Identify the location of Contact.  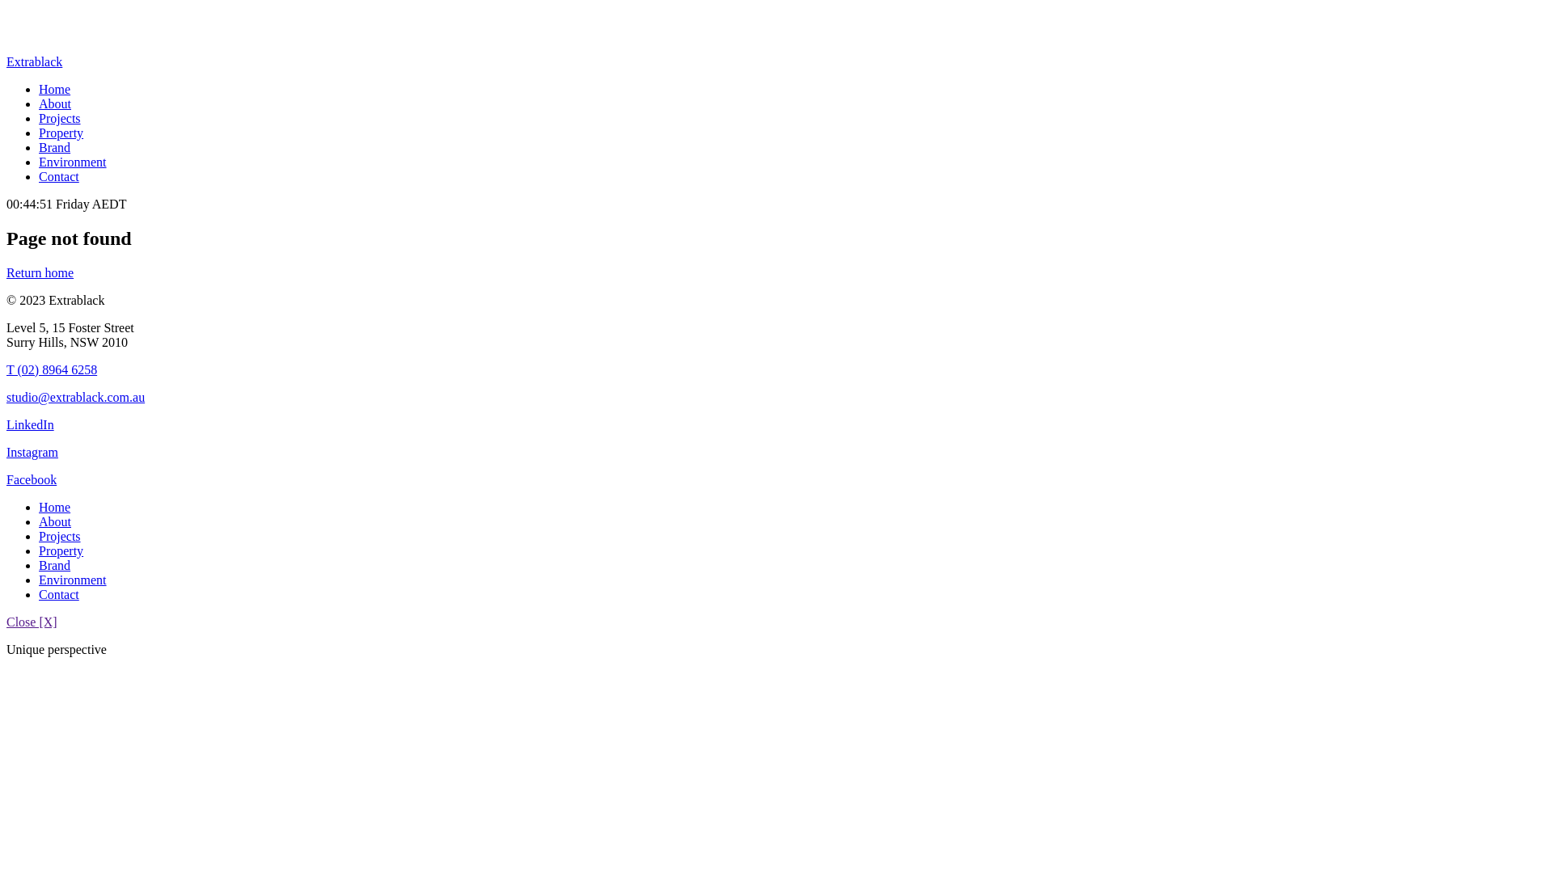
(59, 595).